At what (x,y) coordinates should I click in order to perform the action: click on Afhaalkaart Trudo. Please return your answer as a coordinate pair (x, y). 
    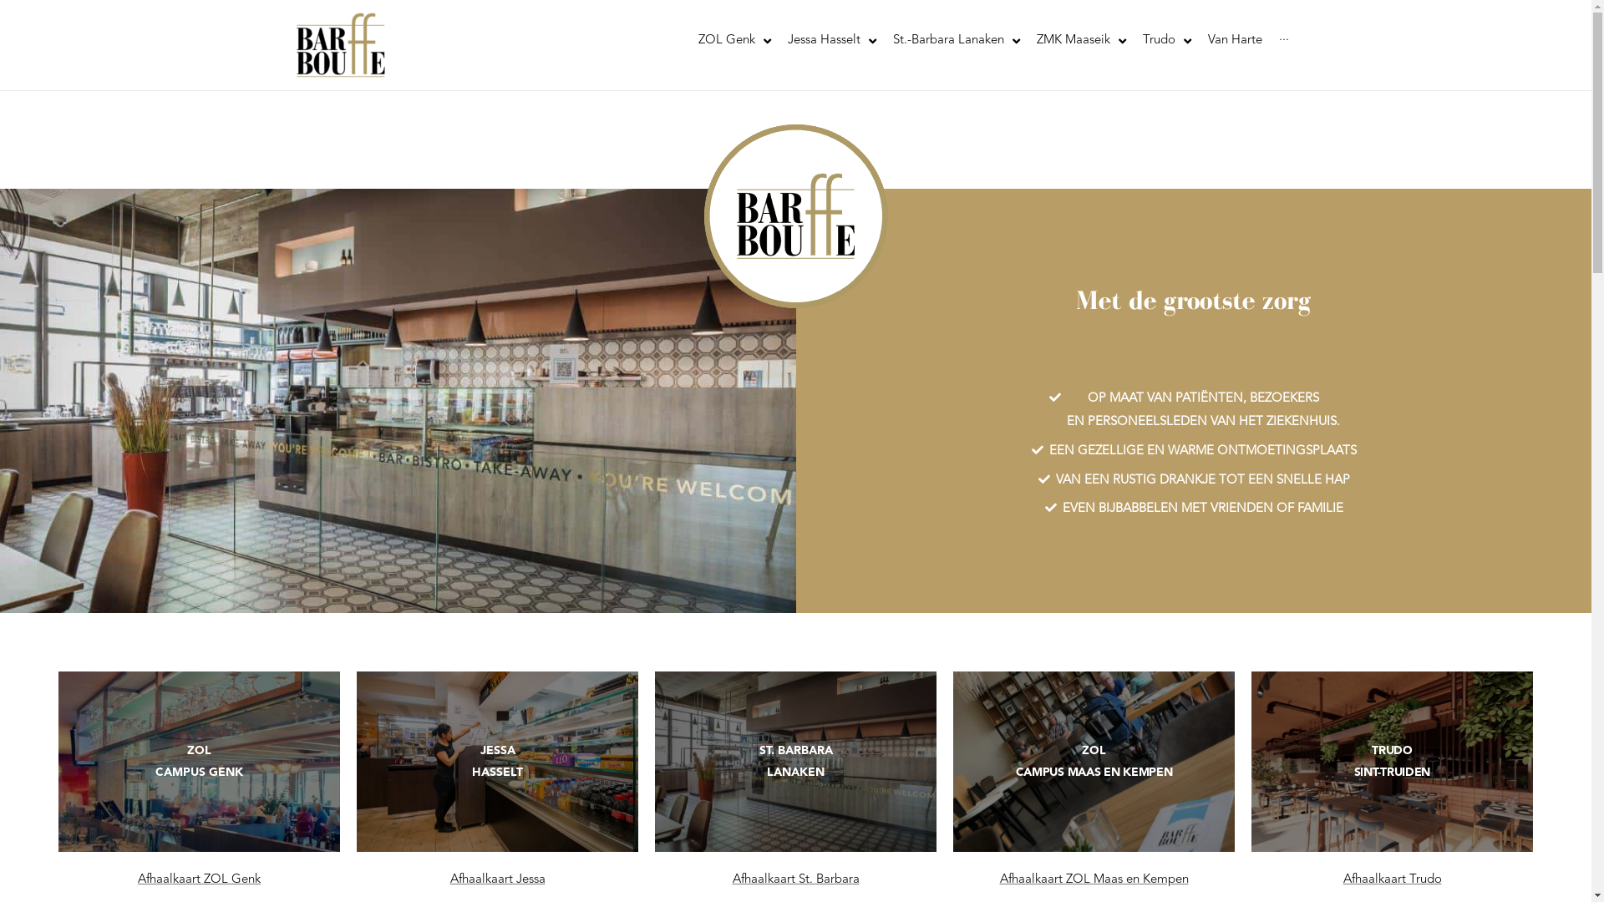
    Looking at the image, I should click on (1393, 880).